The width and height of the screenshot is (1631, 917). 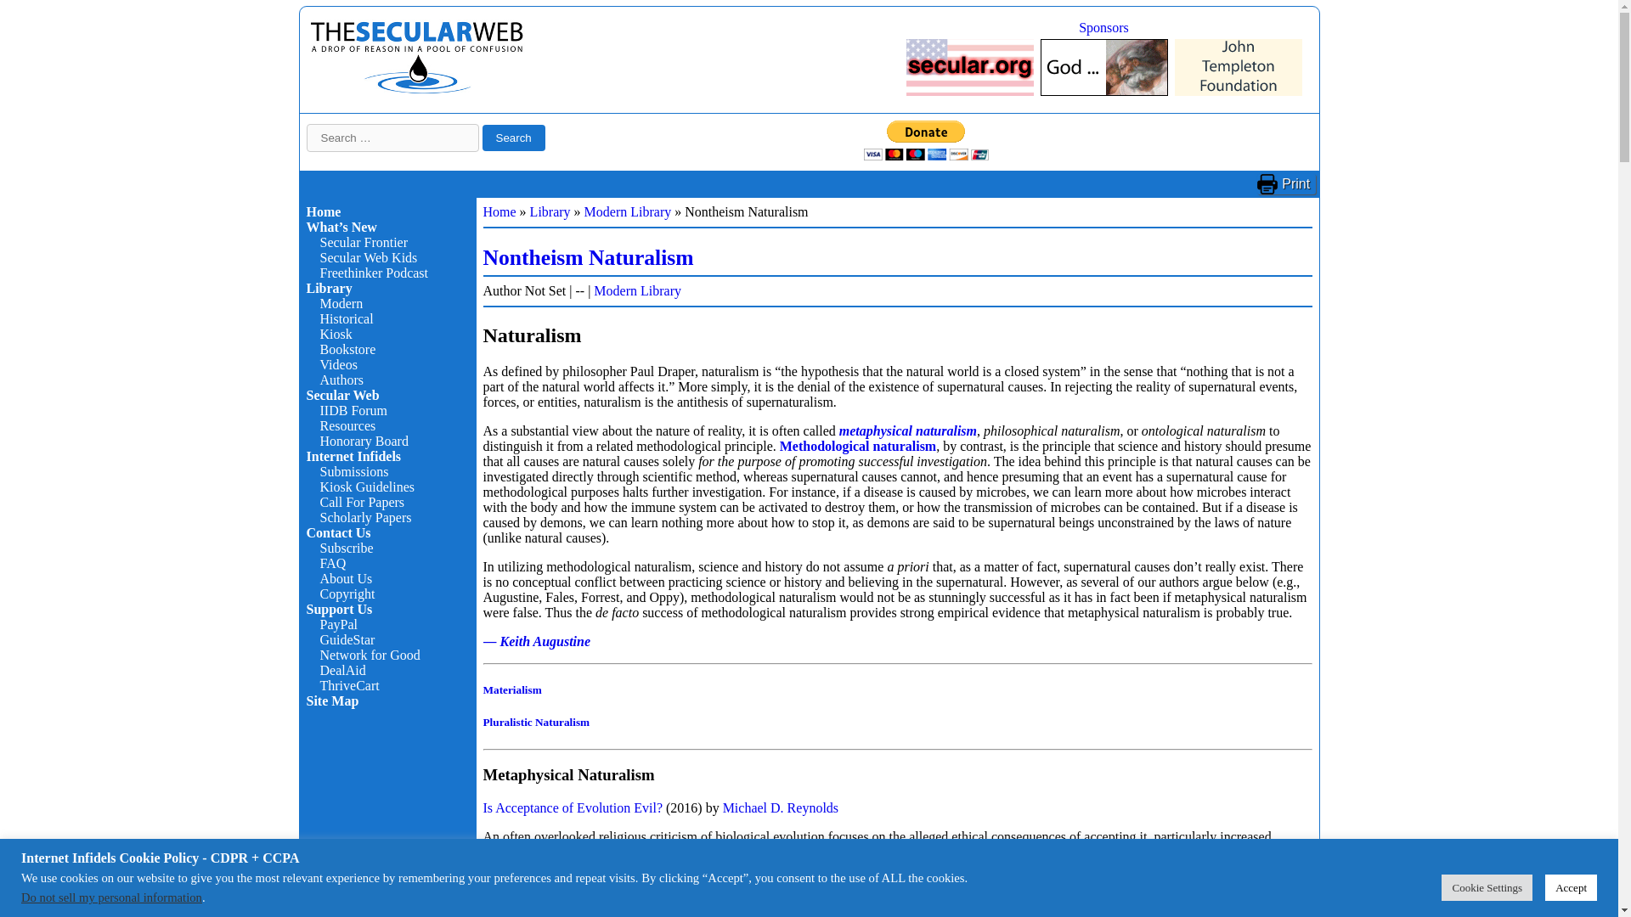 I want to click on Kiosk, so click(x=336, y=333).